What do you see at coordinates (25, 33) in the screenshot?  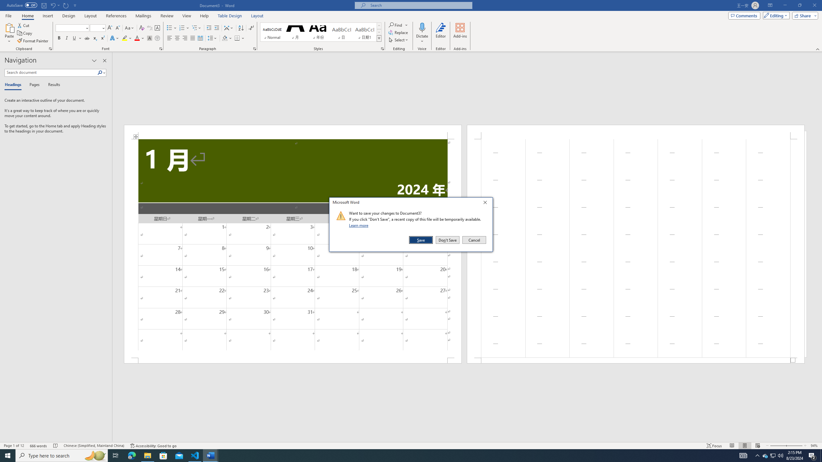 I see `Copy` at bounding box center [25, 33].